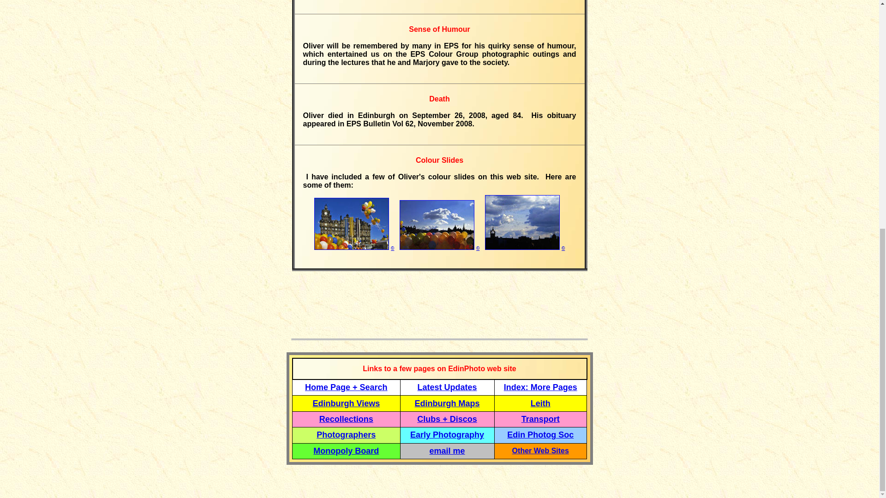 Image resolution: width=886 pixels, height=498 pixels. I want to click on Monopoly Board, so click(346, 451).